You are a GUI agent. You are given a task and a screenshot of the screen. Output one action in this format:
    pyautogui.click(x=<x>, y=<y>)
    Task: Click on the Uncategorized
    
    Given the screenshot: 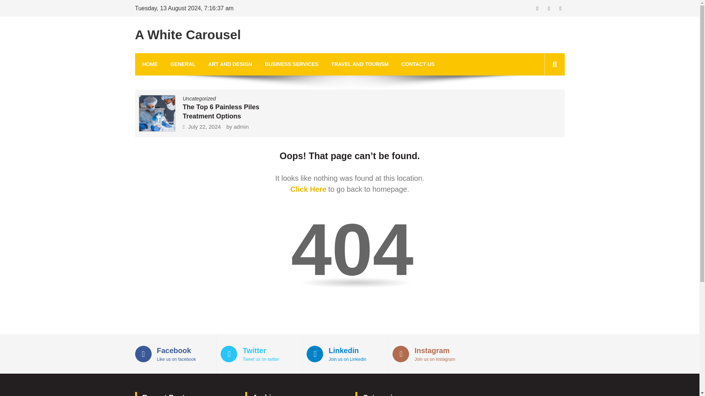 What is the action you would take?
    pyautogui.click(x=204, y=126)
    